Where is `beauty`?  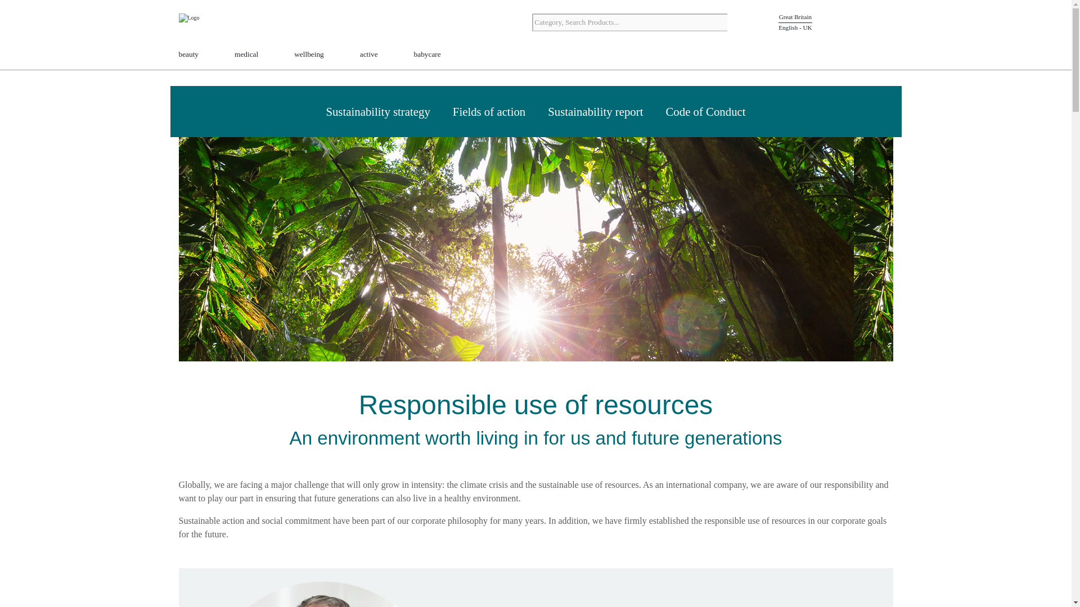 beauty is located at coordinates (189, 55).